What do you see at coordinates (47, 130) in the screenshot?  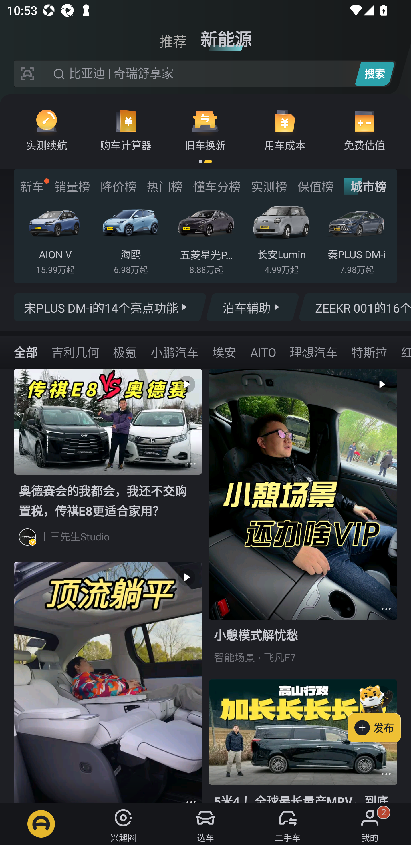 I see `实测续航` at bounding box center [47, 130].